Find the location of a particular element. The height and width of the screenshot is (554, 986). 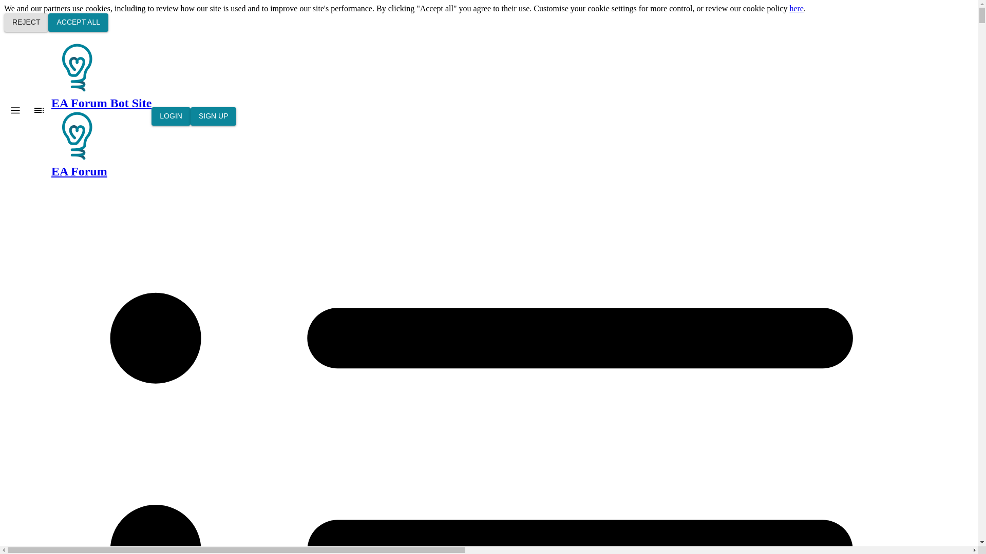

EA Forum Bot Site is located at coordinates (77, 68).